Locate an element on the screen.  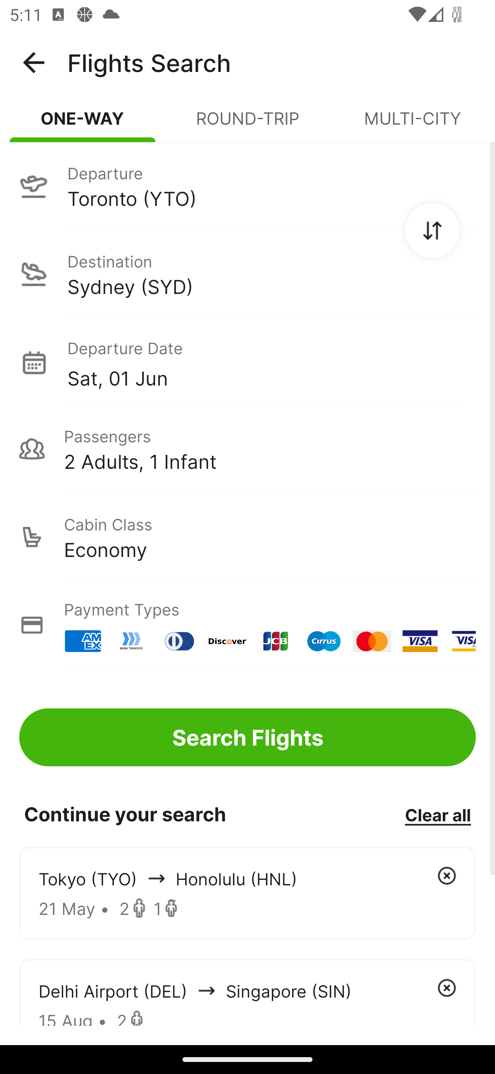
Departure Toronto (YTO) is located at coordinates (247, 186).